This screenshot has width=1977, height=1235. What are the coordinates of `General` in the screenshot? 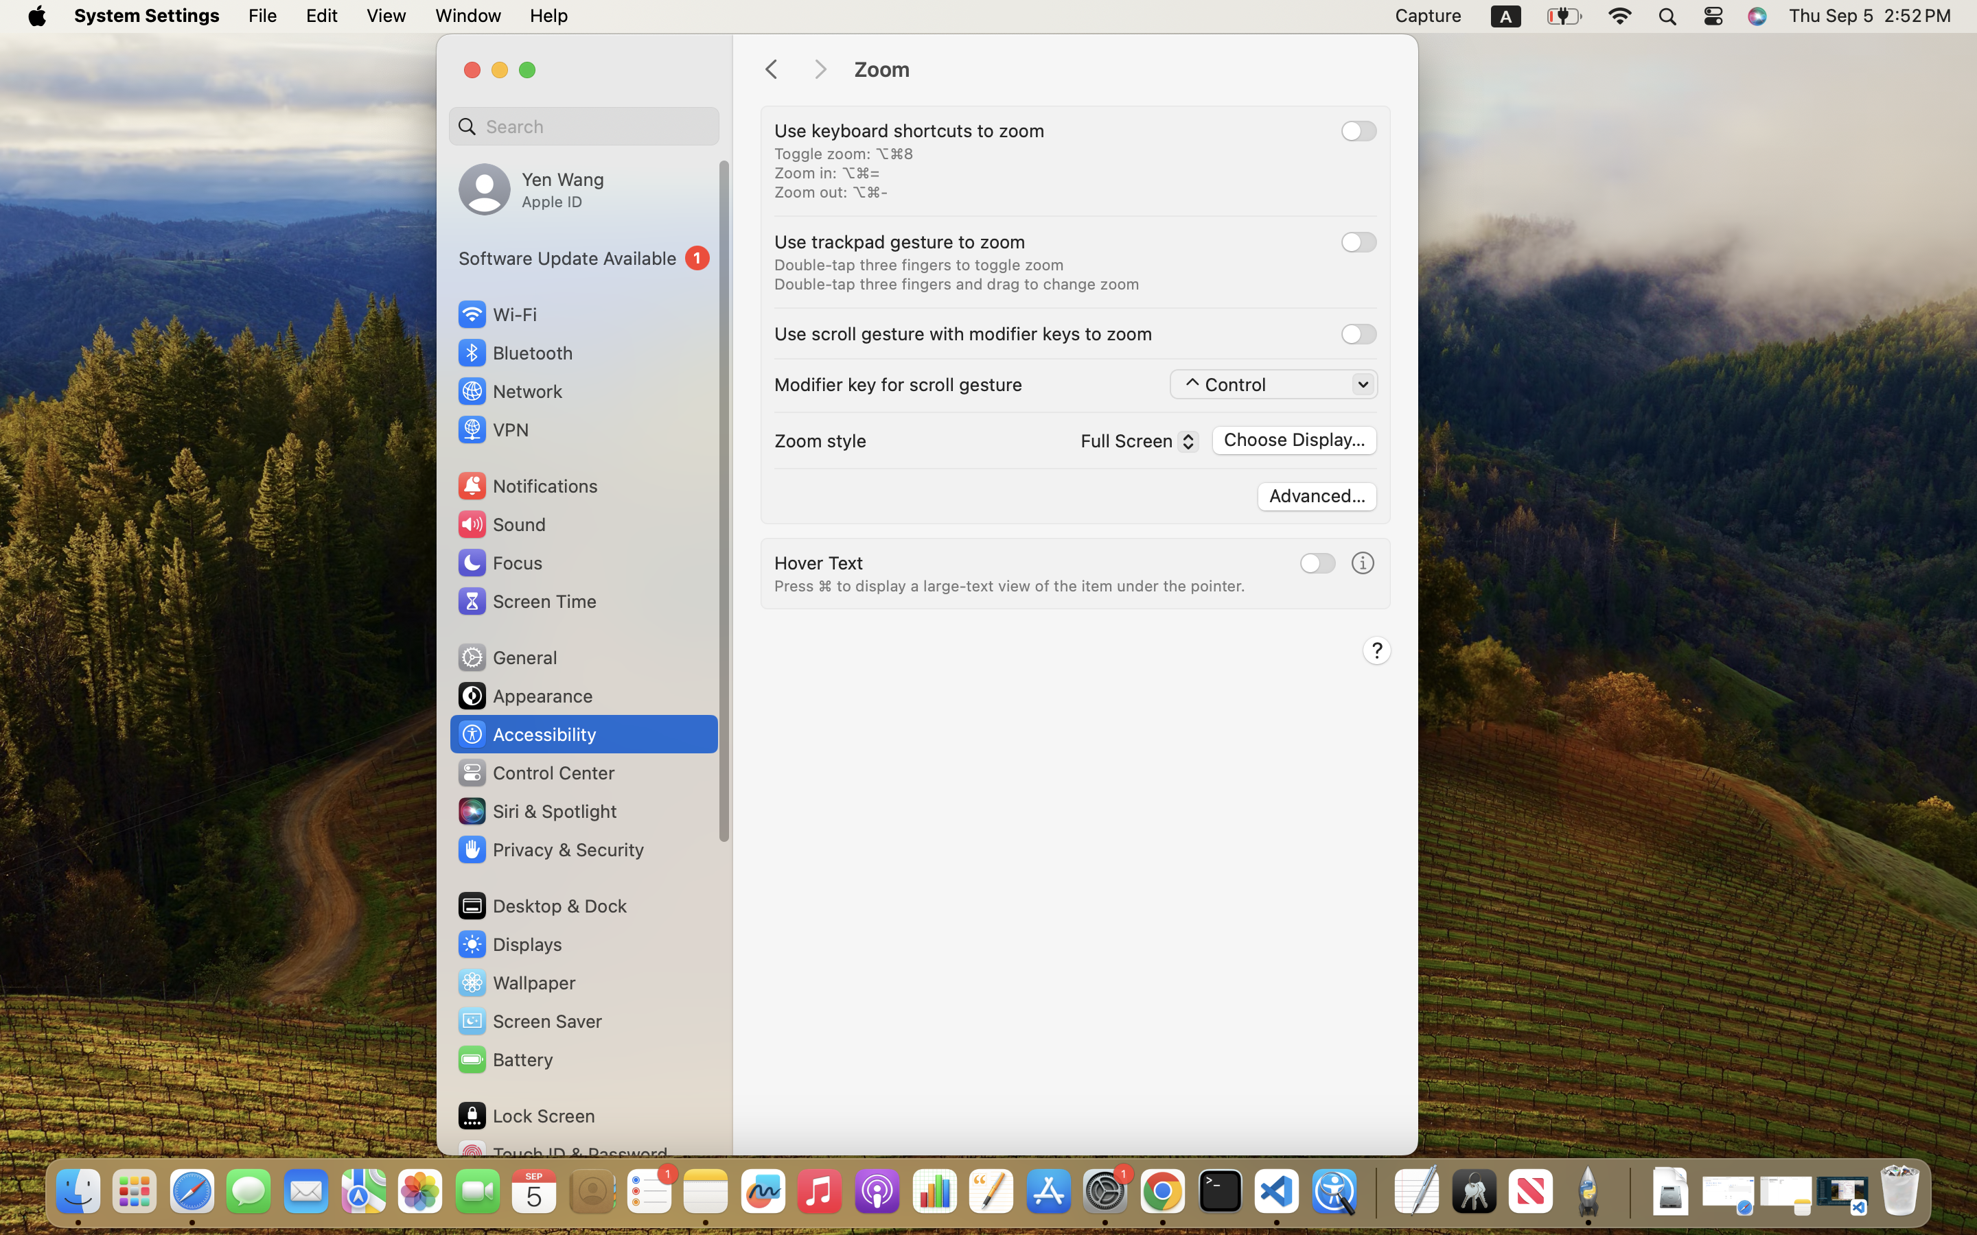 It's located at (507, 657).